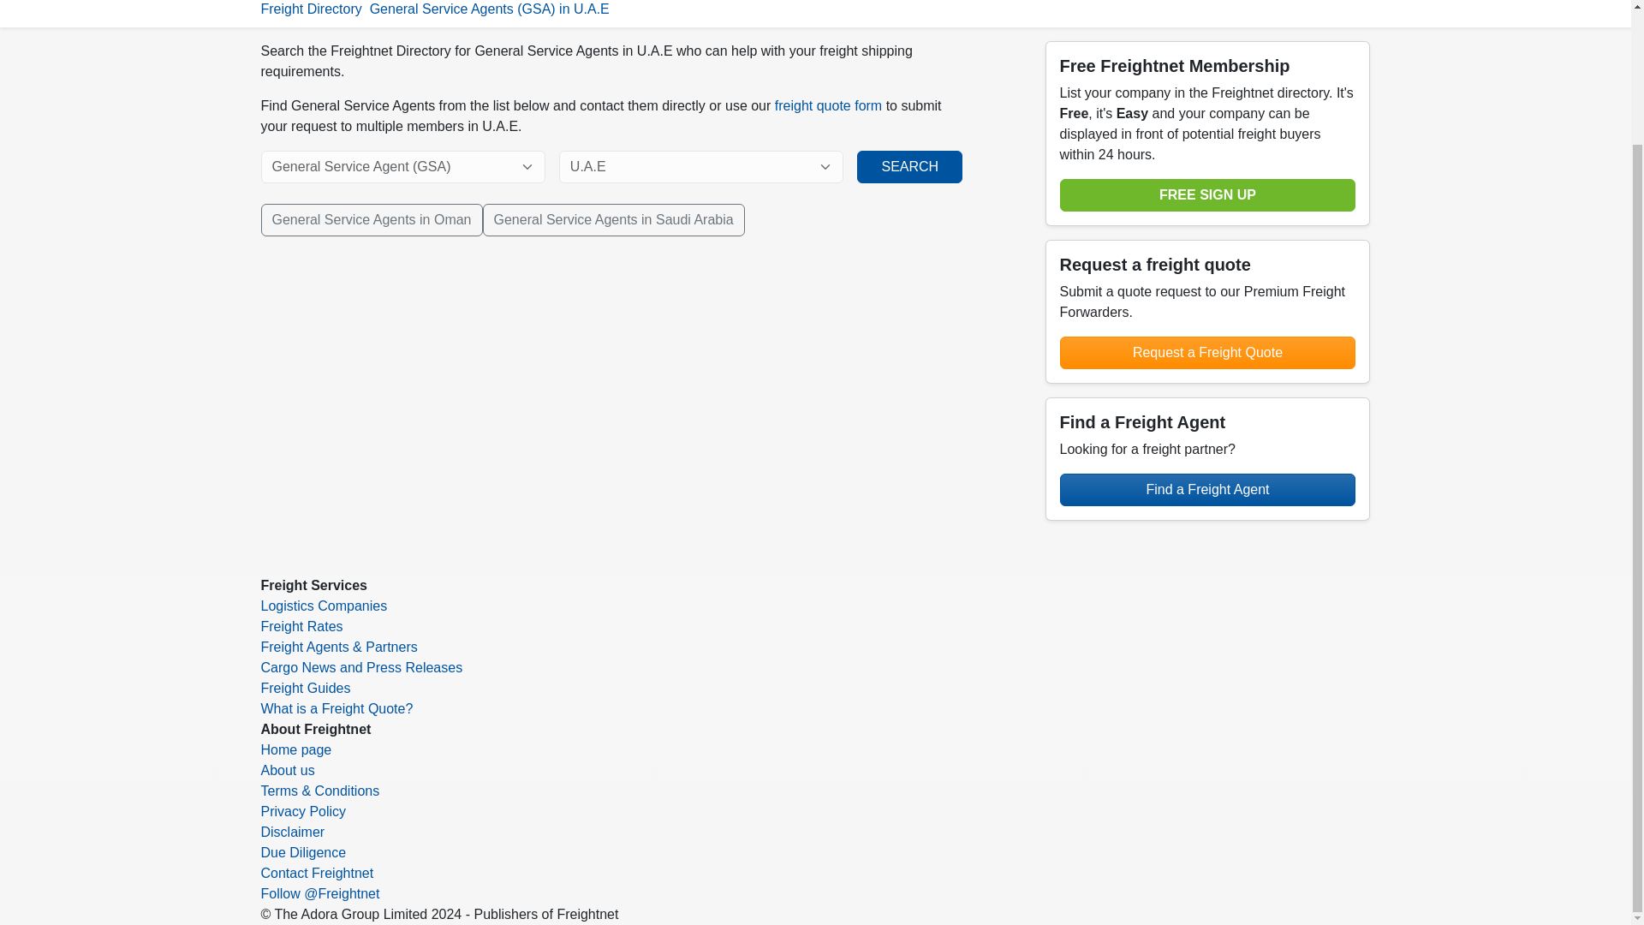 This screenshot has height=925, width=1644. What do you see at coordinates (291, 832) in the screenshot?
I see `Disclaimer` at bounding box center [291, 832].